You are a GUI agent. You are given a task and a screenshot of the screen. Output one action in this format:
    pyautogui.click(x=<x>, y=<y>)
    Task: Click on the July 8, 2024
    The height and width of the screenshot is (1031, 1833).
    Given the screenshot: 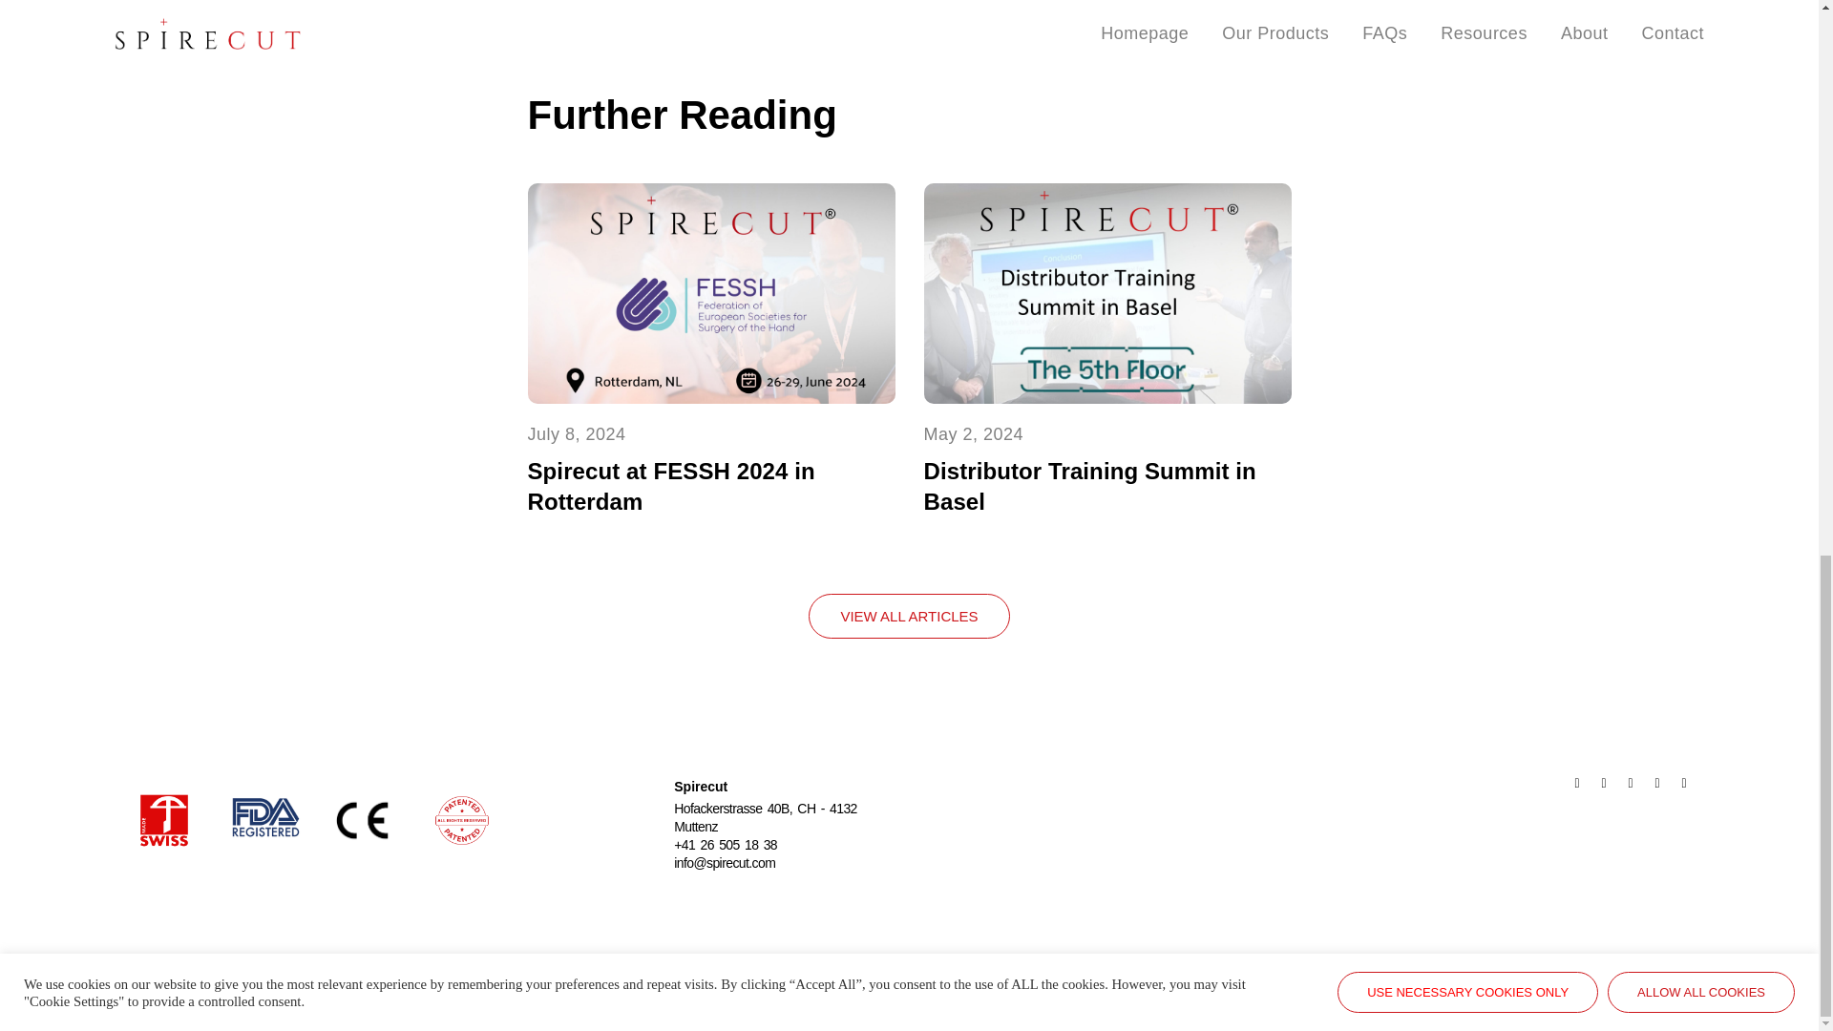 What is the action you would take?
    pyautogui.click(x=576, y=433)
    